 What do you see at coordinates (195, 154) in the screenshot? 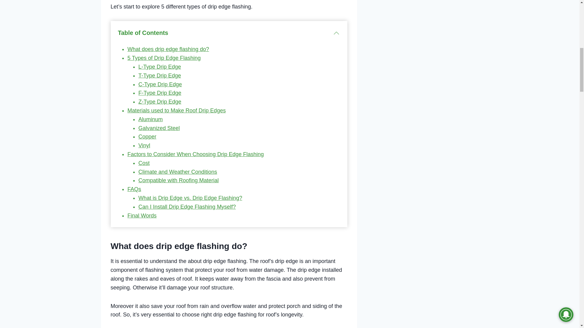
I see `Factors to Consider When Choosing Drip Edge Flashing` at bounding box center [195, 154].